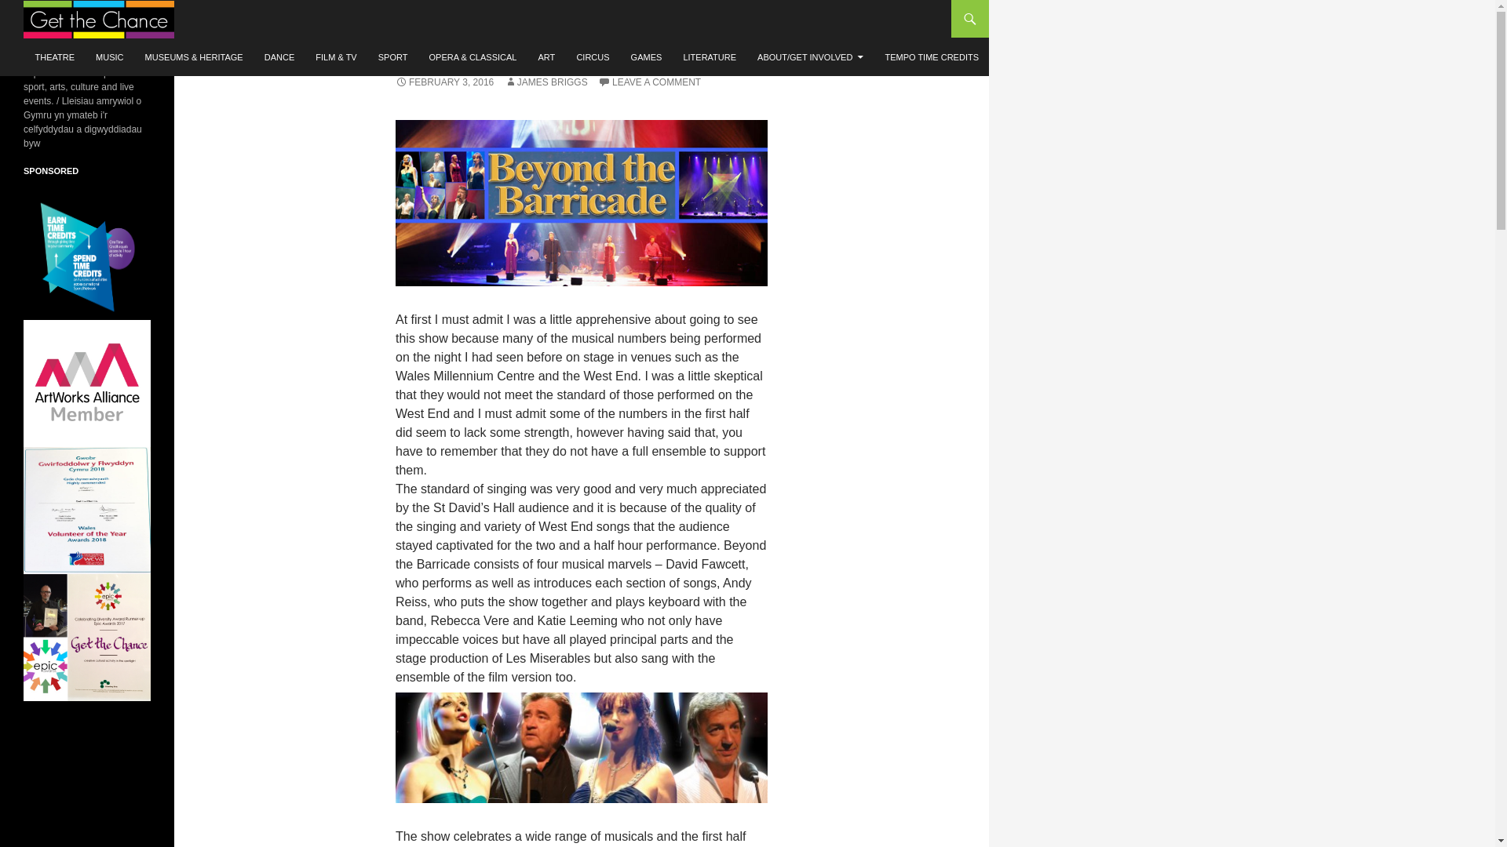 The image size is (1507, 847). What do you see at coordinates (649, 82) in the screenshot?
I see `LEAVE A COMMENT` at bounding box center [649, 82].